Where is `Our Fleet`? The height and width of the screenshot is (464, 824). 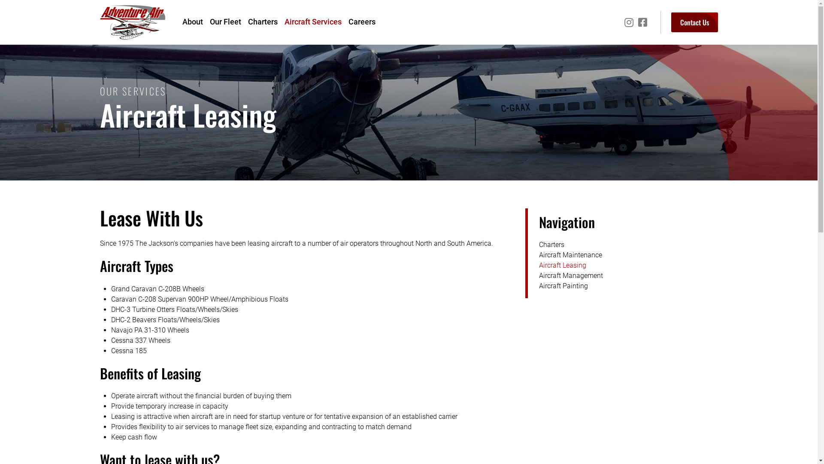 Our Fleet is located at coordinates (225, 22).